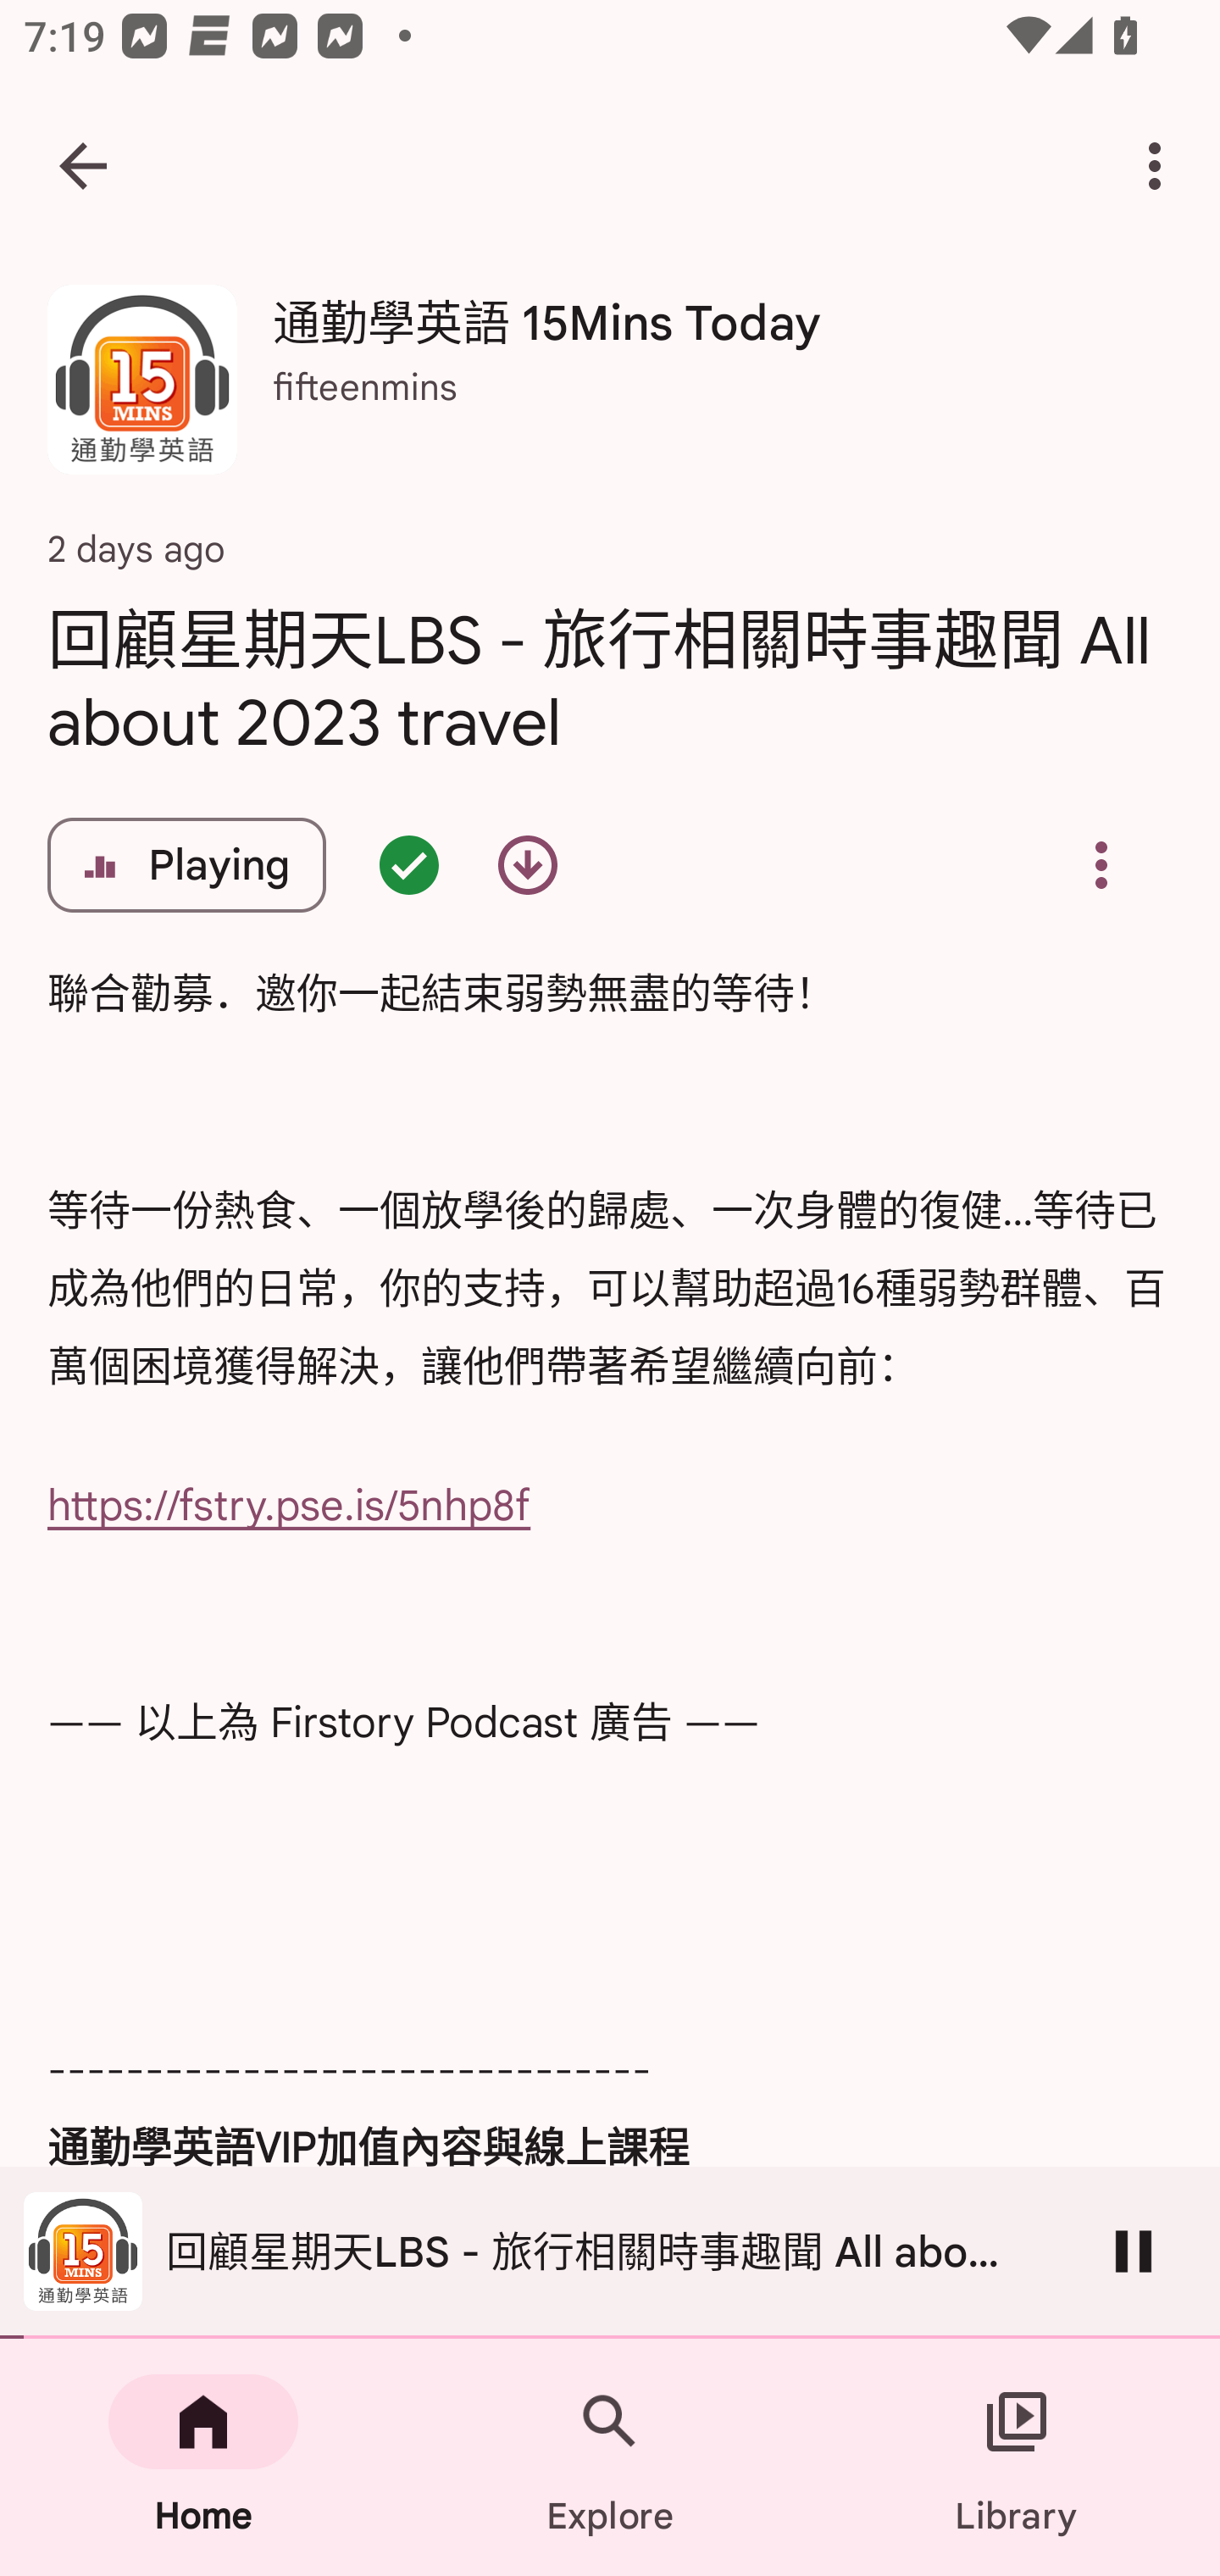  I want to click on Library, so click(1017, 2457).